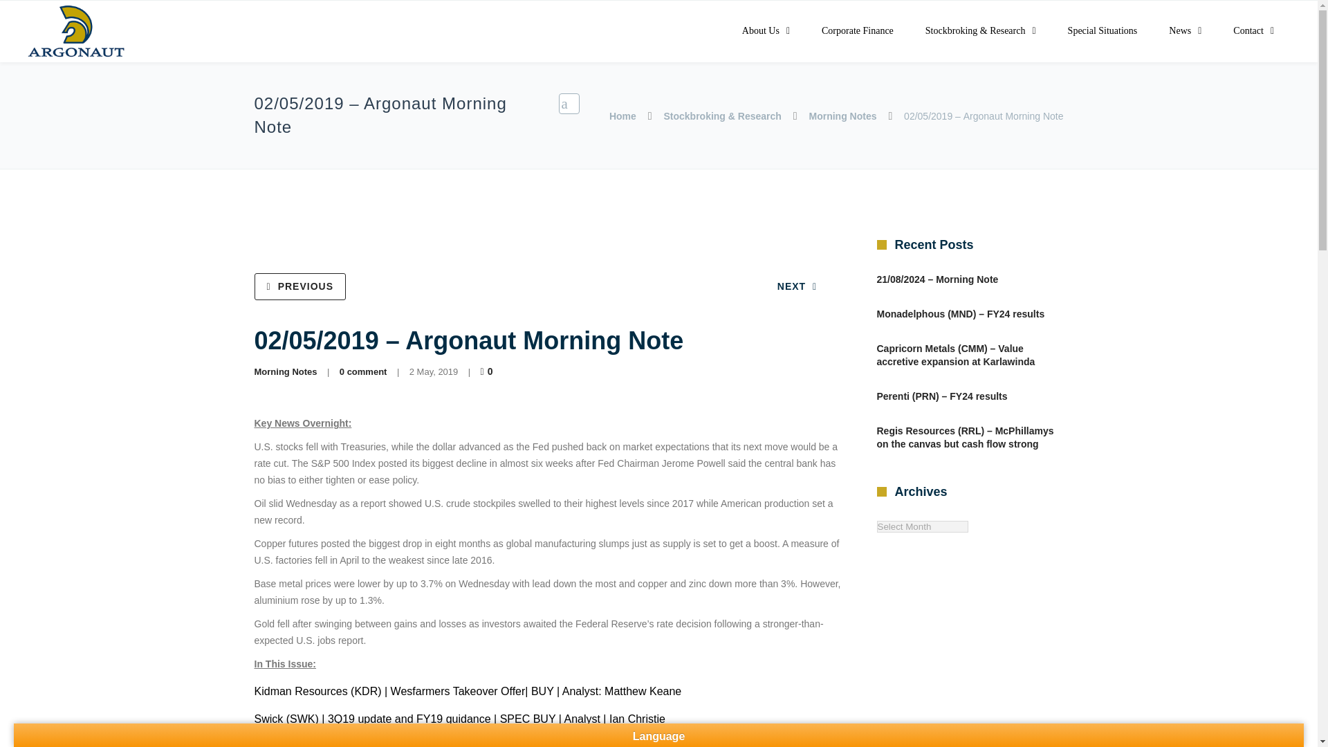 The width and height of the screenshot is (1328, 747). Describe the element at coordinates (622, 116) in the screenshot. I see `Home` at that location.